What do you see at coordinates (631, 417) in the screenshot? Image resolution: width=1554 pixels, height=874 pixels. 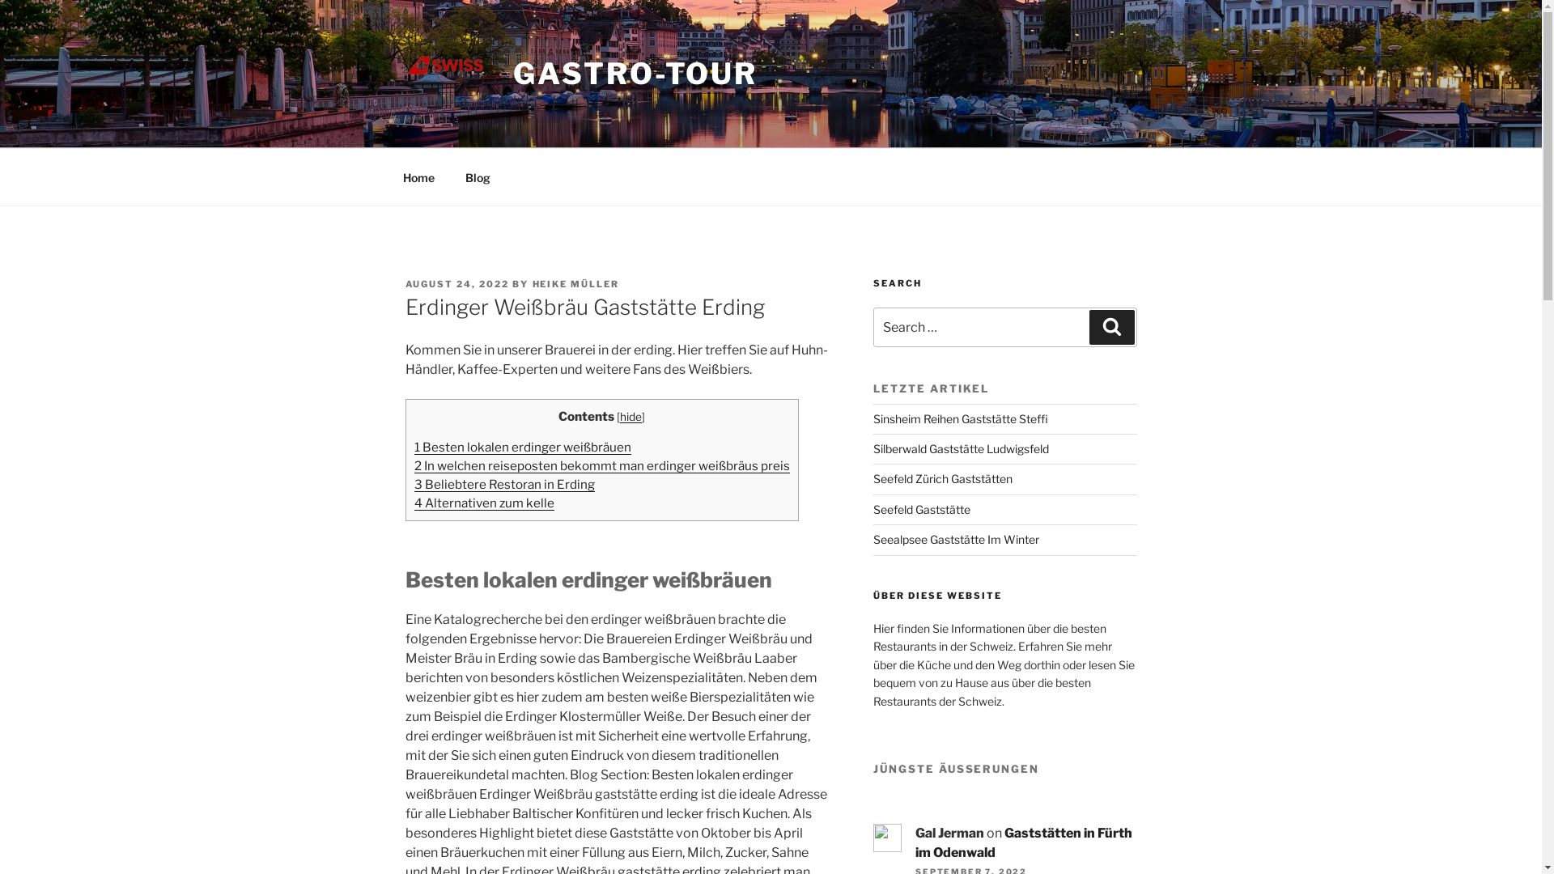 I see `hide` at bounding box center [631, 417].